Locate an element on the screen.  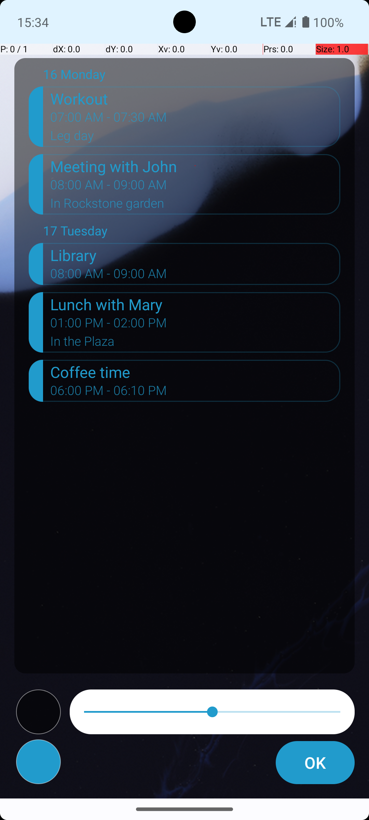
06:00 PM - 06:10 PM is located at coordinates (109, 393).